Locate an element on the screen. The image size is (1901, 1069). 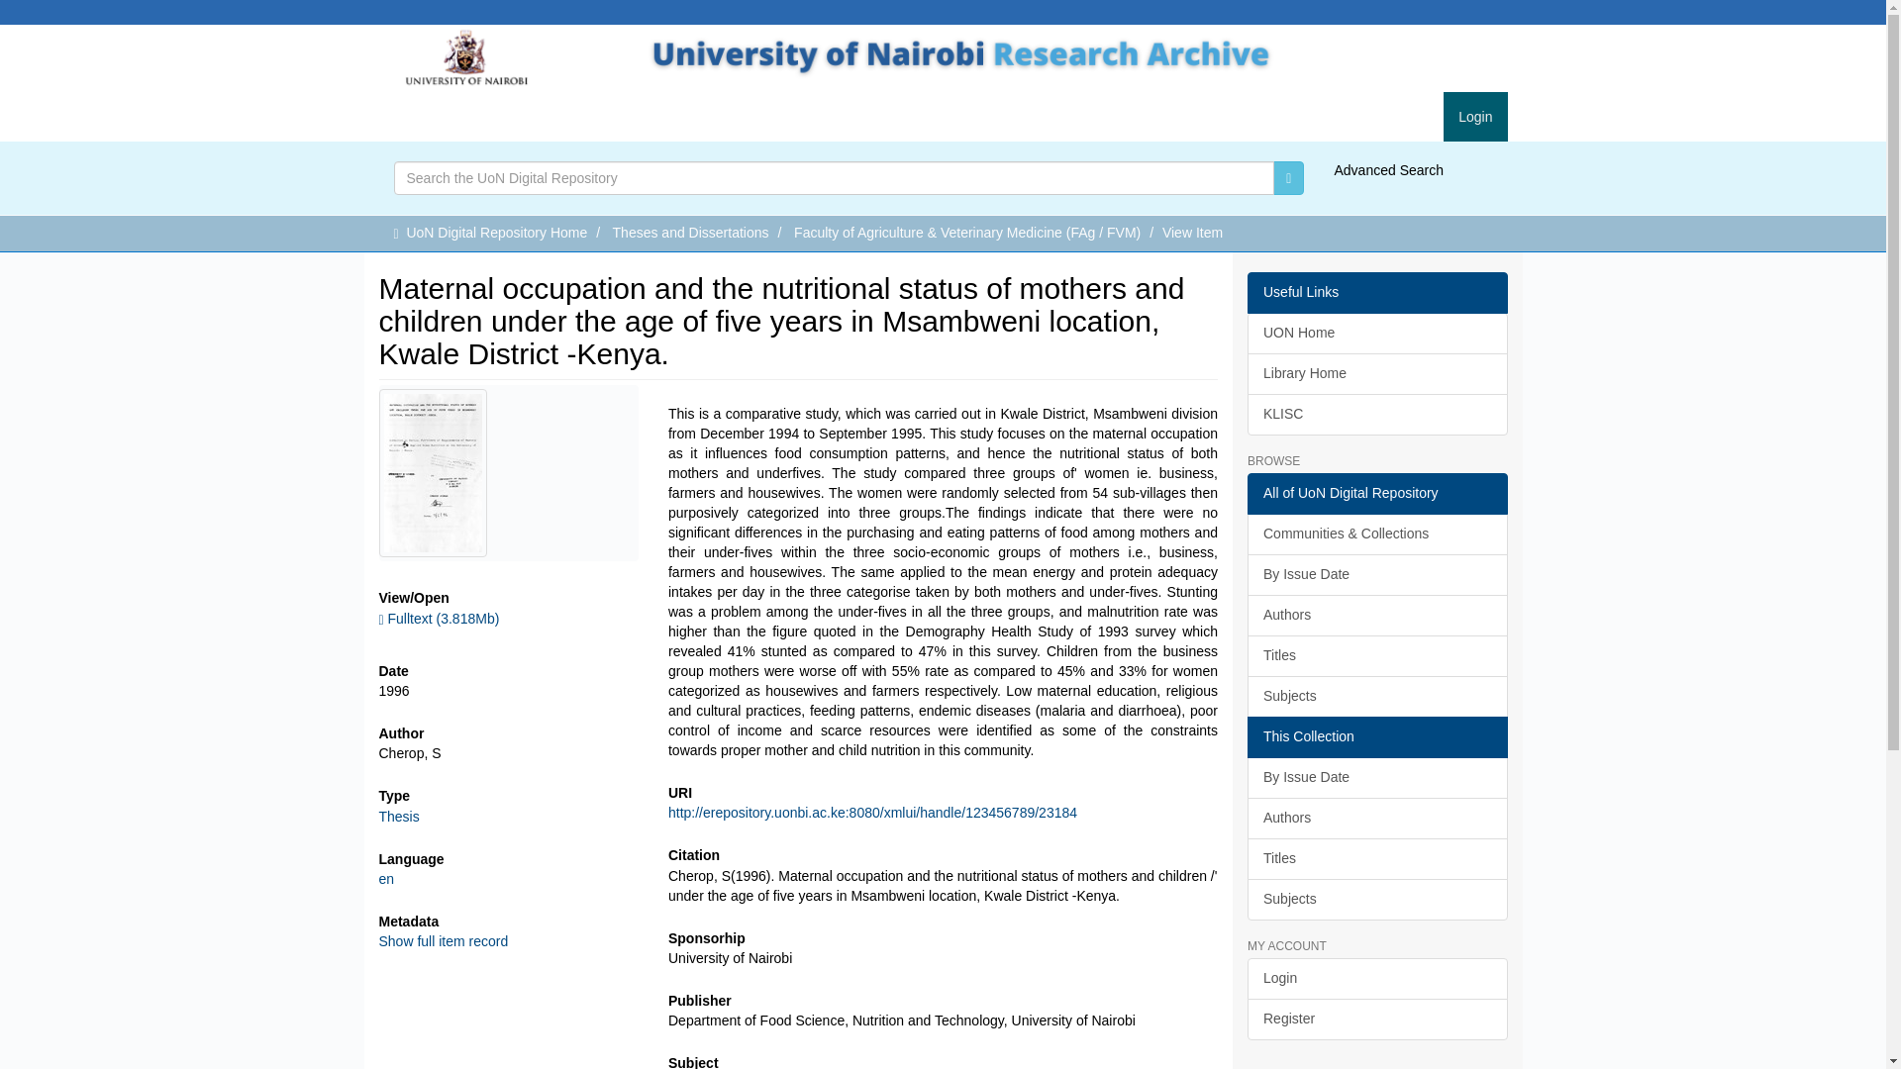
Library Home is located at coordinates (1376, 374).